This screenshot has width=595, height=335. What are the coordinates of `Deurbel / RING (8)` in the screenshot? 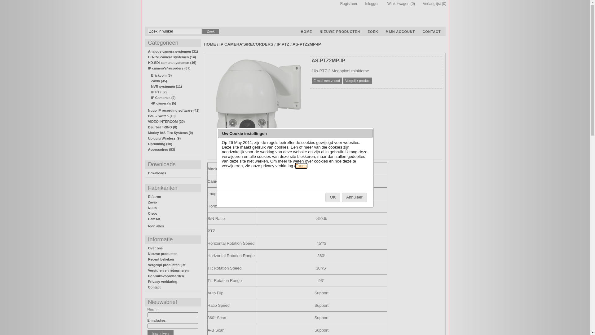 It's located at (163, 127).